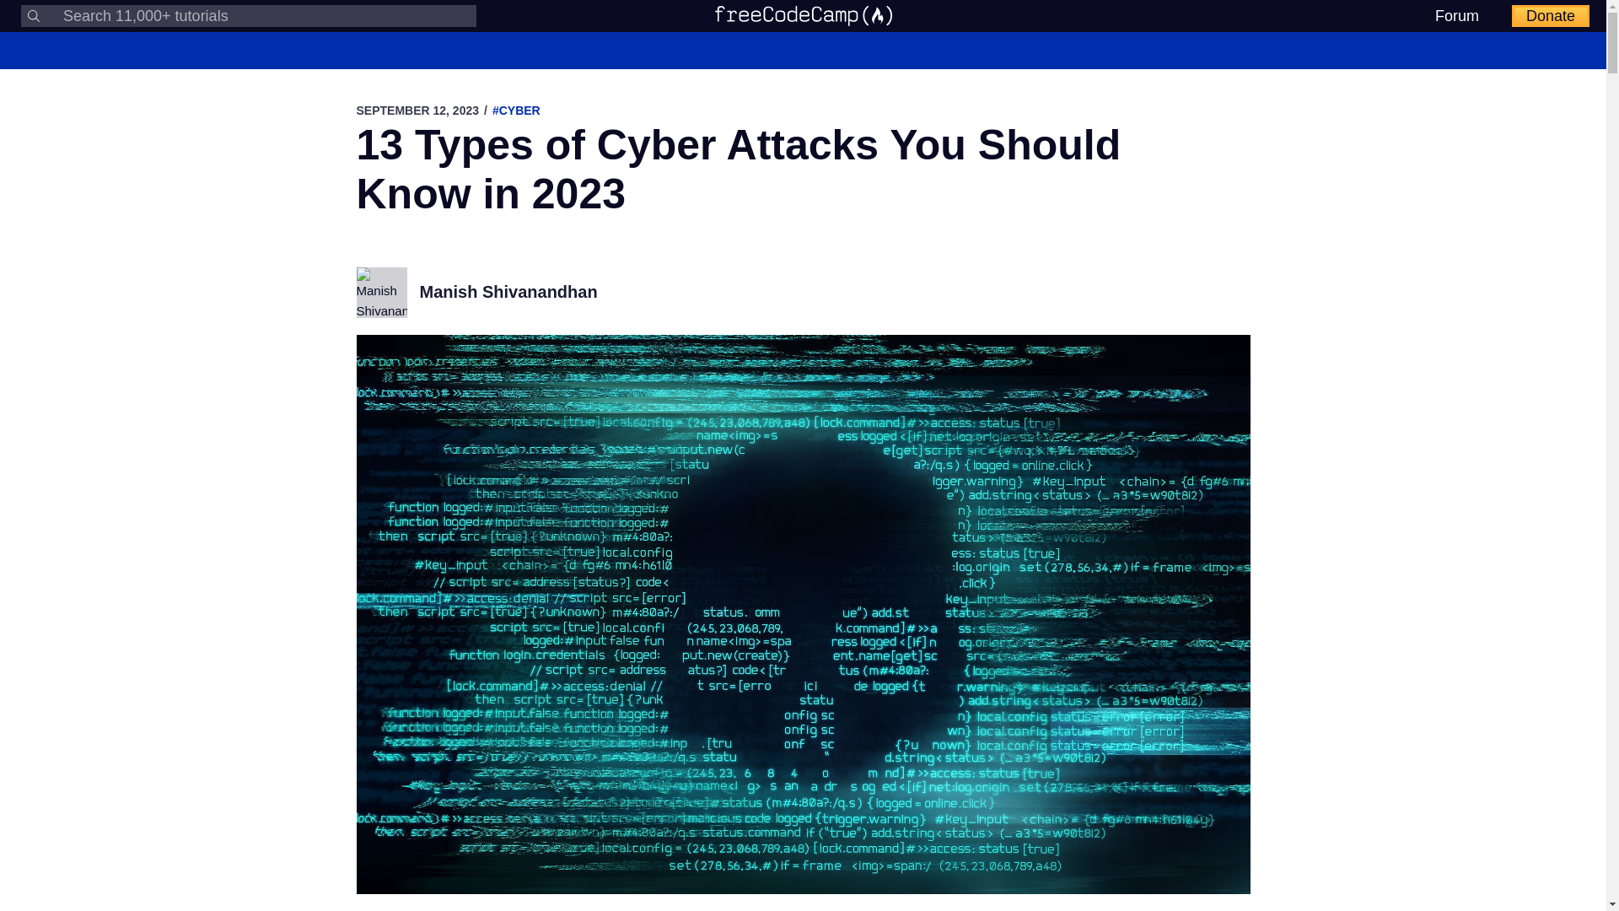 Image resolution: width=1619 pixels, height=911 pixels. Describe the element at coordinates (34, 15) in the screenshot. I see `Submit your search query` at that location.